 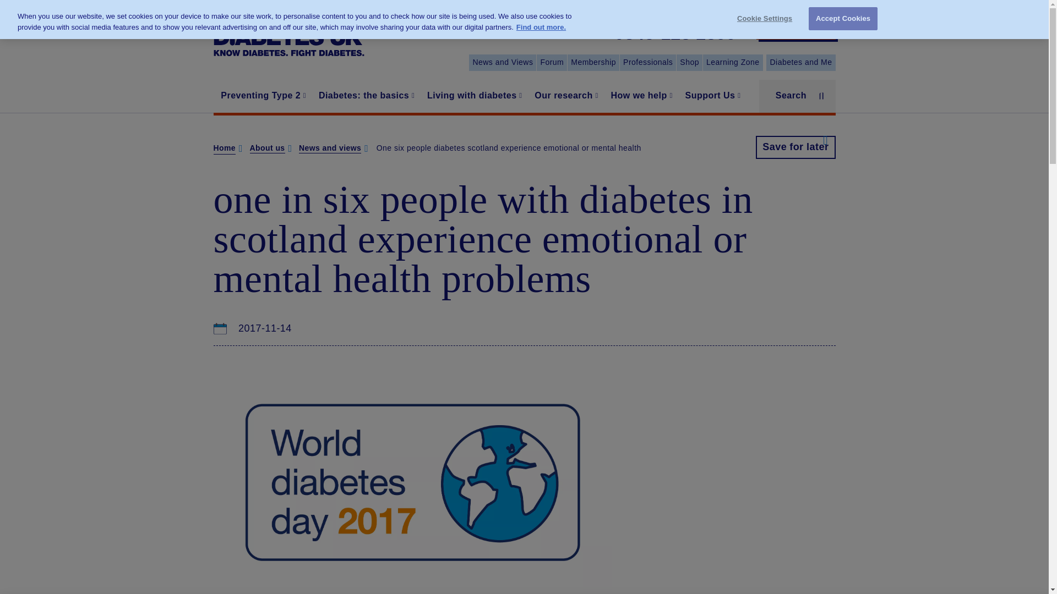 I want to click on Preventing Type 2, so click(x=262, y=96).